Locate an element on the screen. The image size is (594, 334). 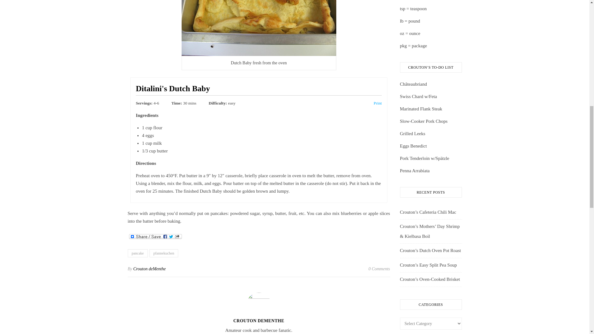
pfannekuchen is located at coordinates (164, 253).